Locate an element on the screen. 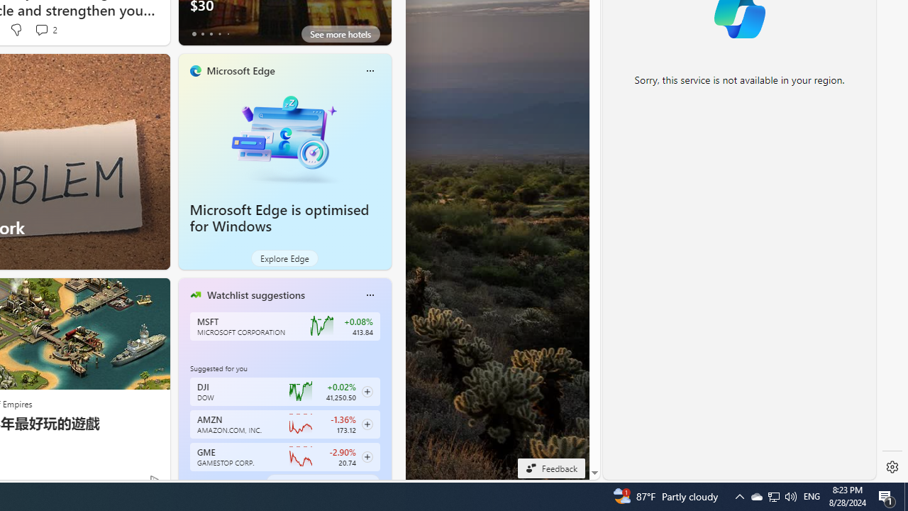 The image size is (908, 511). Watchlist suggestions is located at coordinates (255, 295).